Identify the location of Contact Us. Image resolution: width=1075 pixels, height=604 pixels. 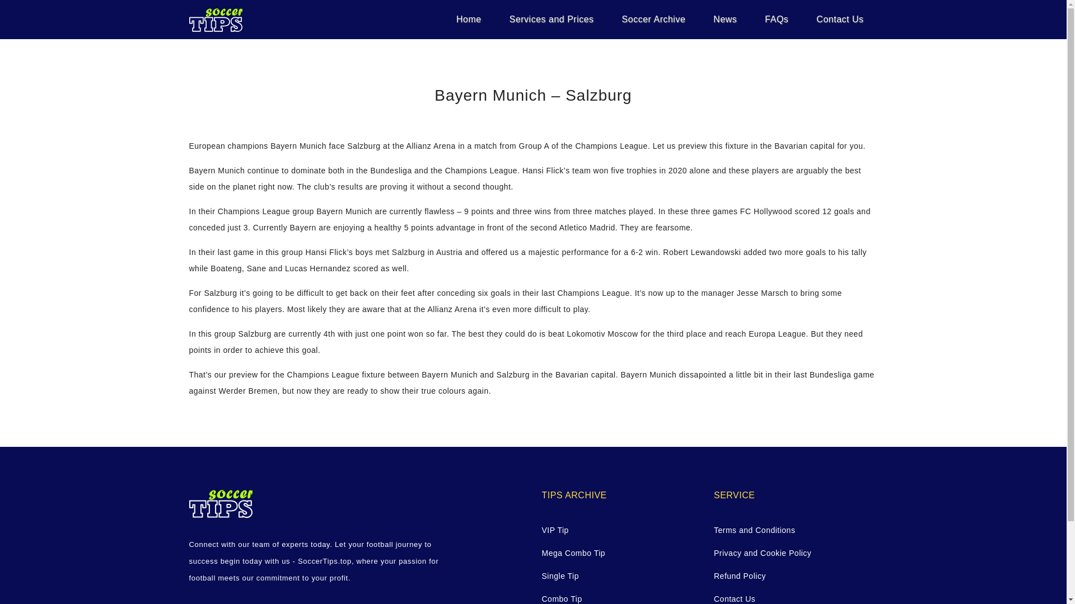
(792, 597).